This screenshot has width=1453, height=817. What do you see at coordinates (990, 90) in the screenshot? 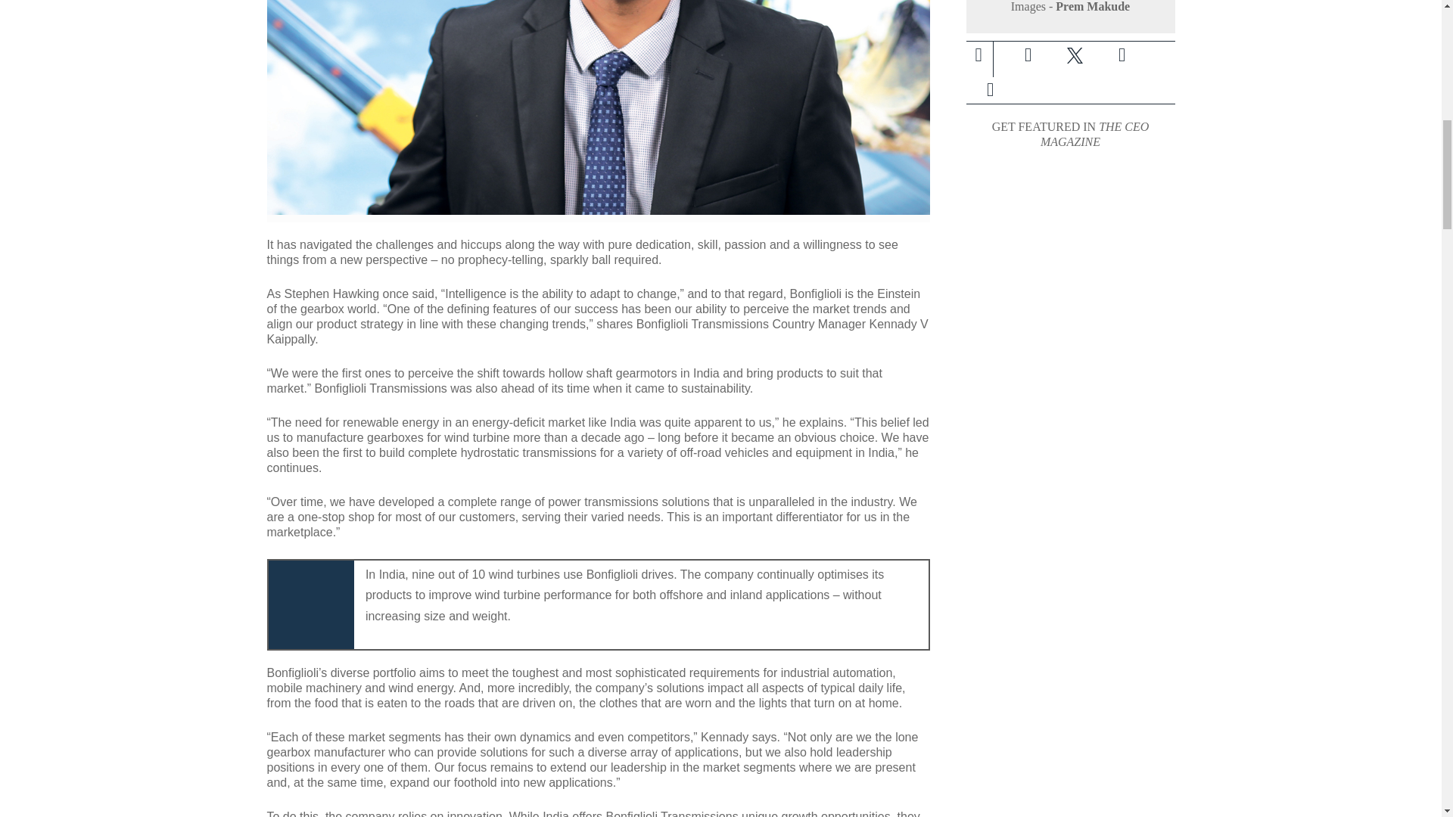
I see `Sign-up` at bounding box center [990, 90].